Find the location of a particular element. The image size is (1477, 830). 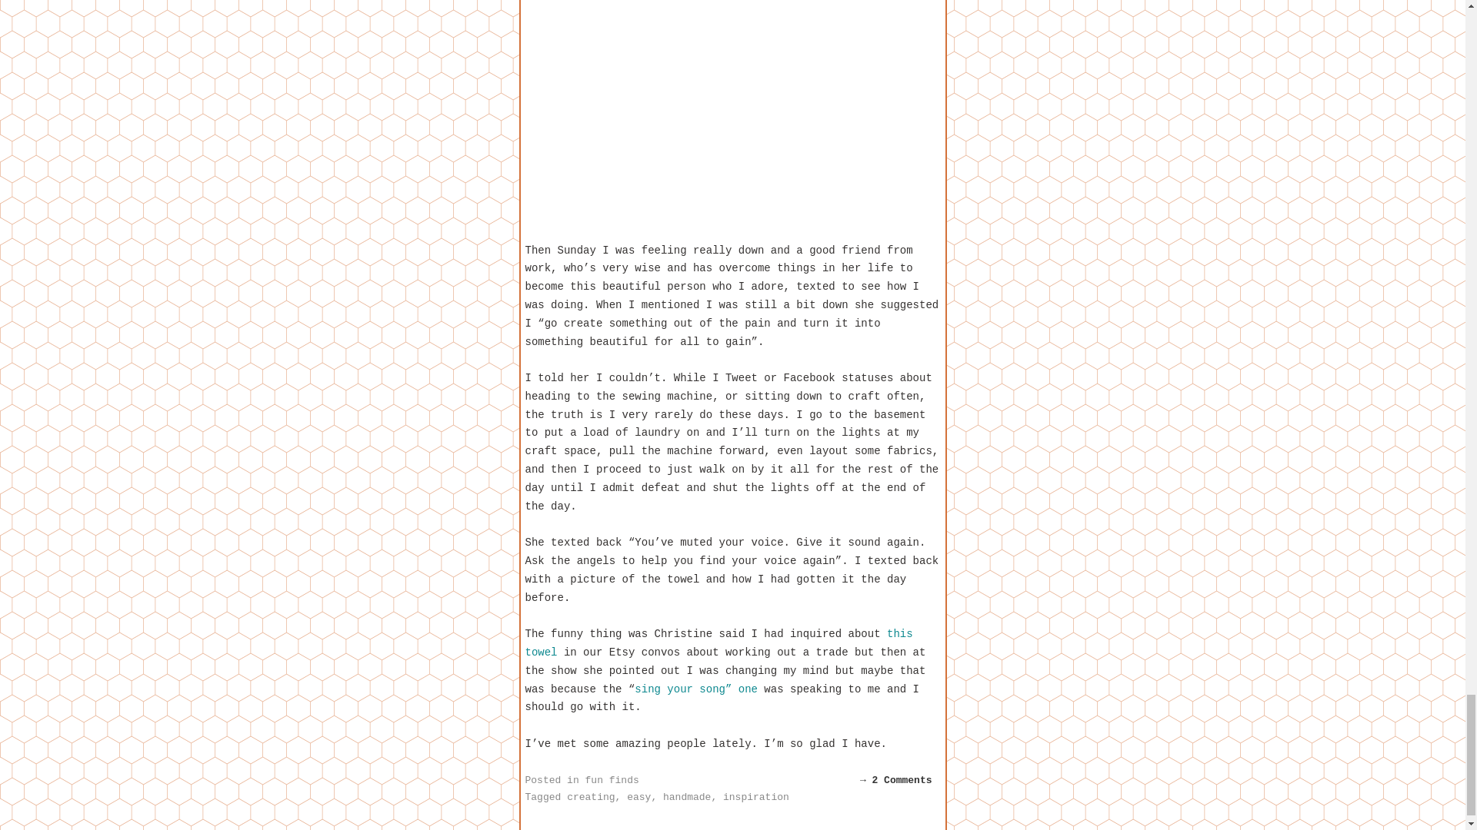

inspiration is located at coordinates (755, 798).